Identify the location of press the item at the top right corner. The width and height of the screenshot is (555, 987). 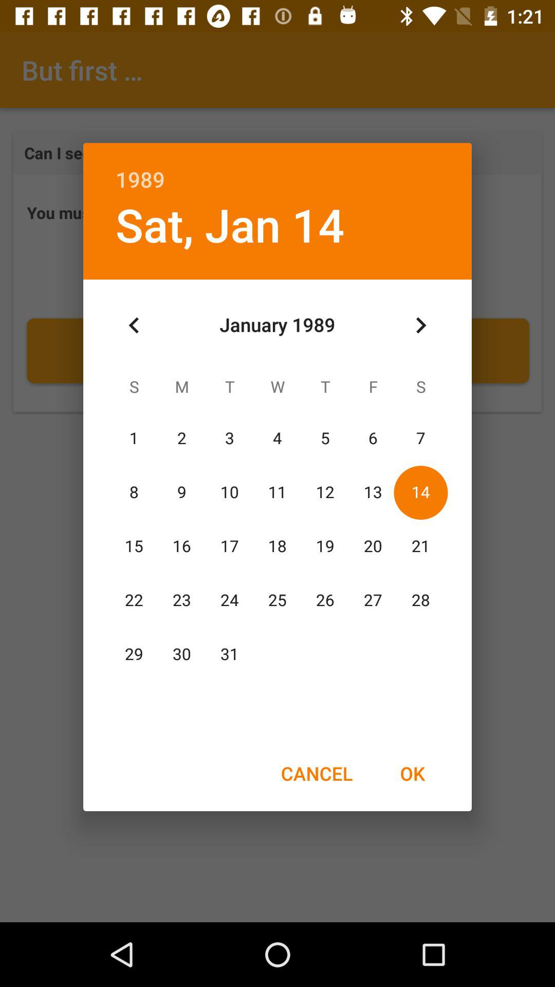
(420, 325).